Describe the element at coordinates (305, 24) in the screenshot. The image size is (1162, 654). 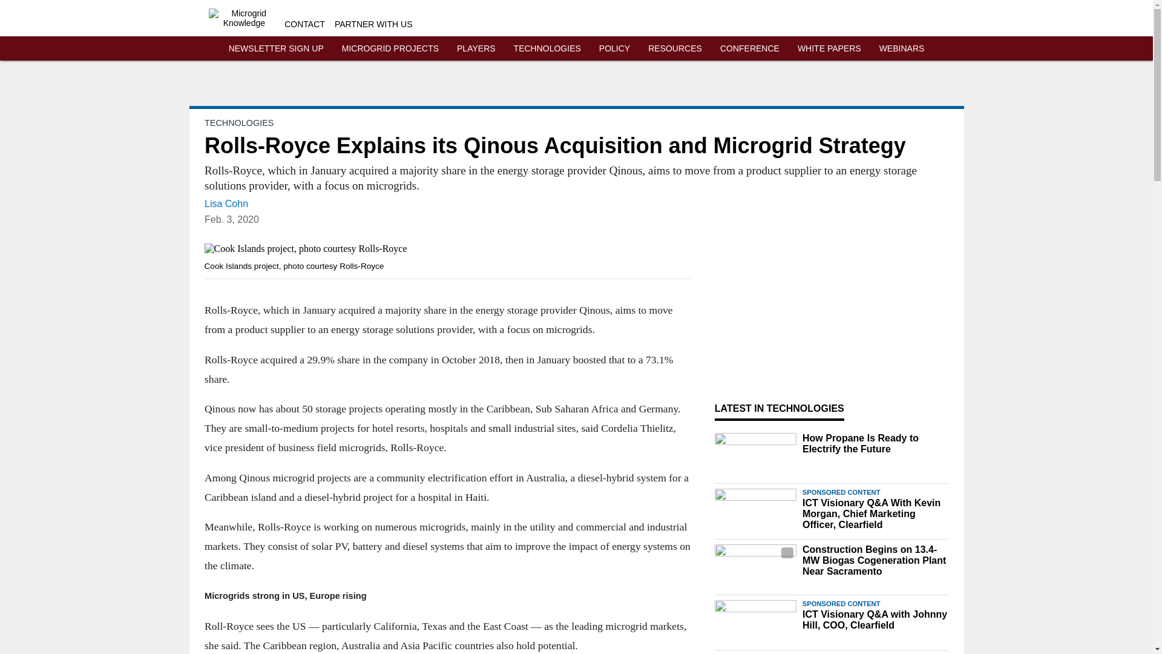
I see `CONTACT` at that location.